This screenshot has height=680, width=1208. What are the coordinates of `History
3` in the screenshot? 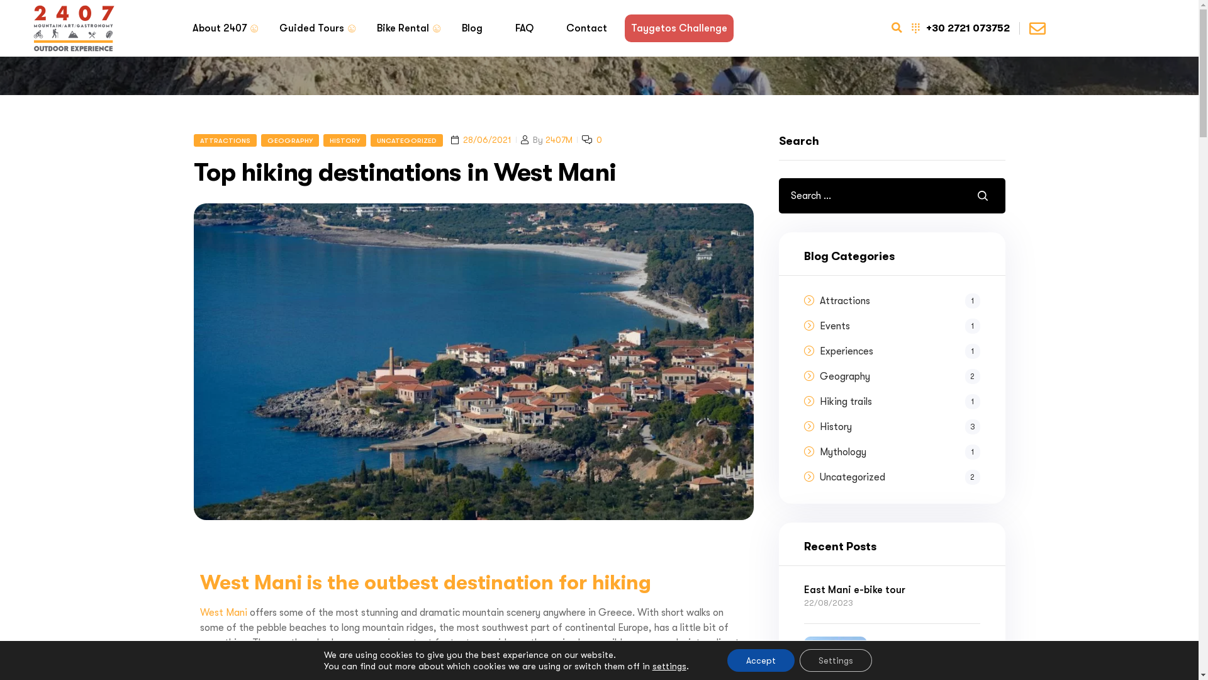 It's located at (900, 427).